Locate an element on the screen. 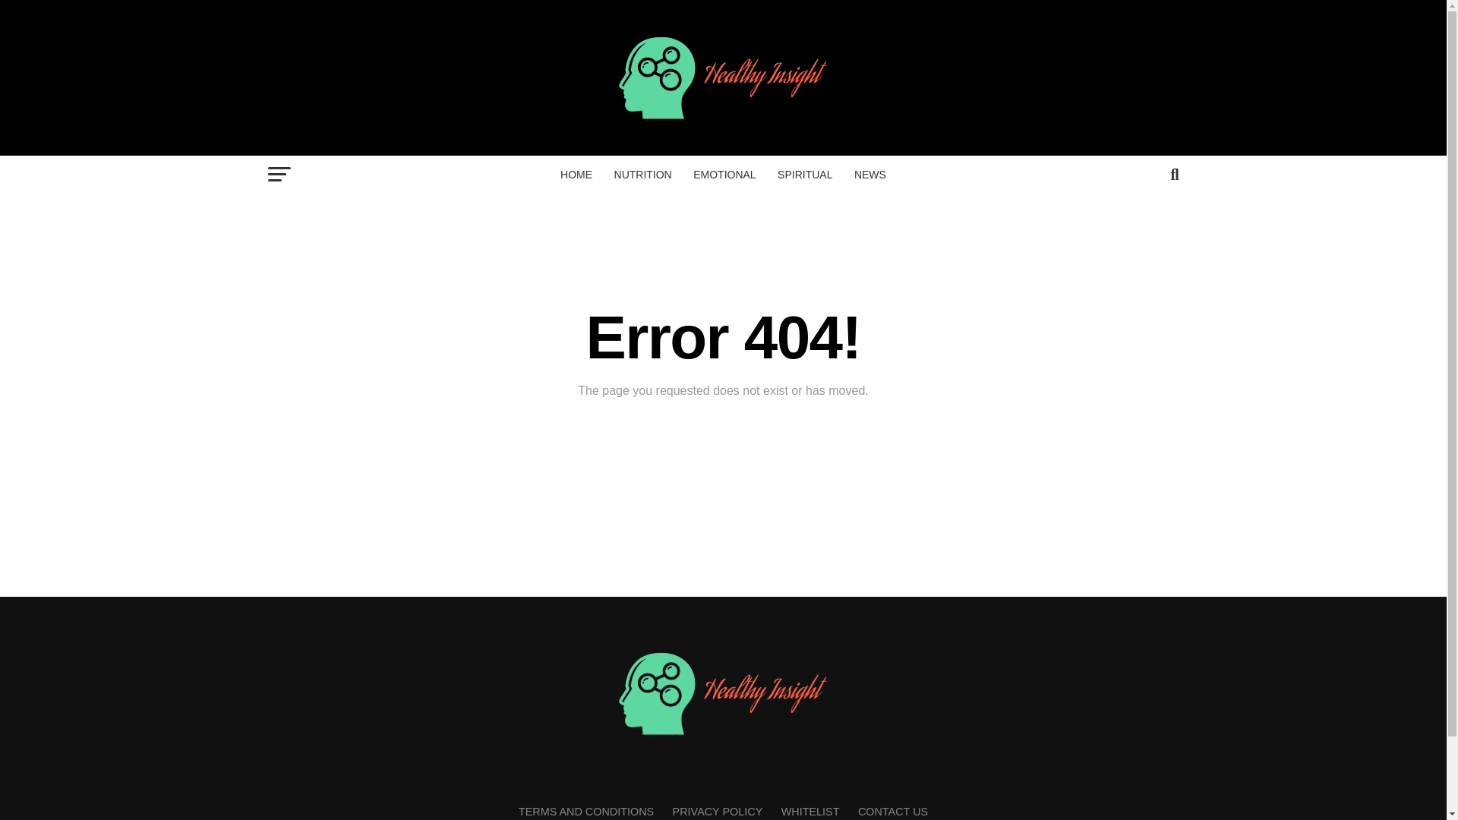  PRIVACY POLICY is located at coordinates (717, 811).